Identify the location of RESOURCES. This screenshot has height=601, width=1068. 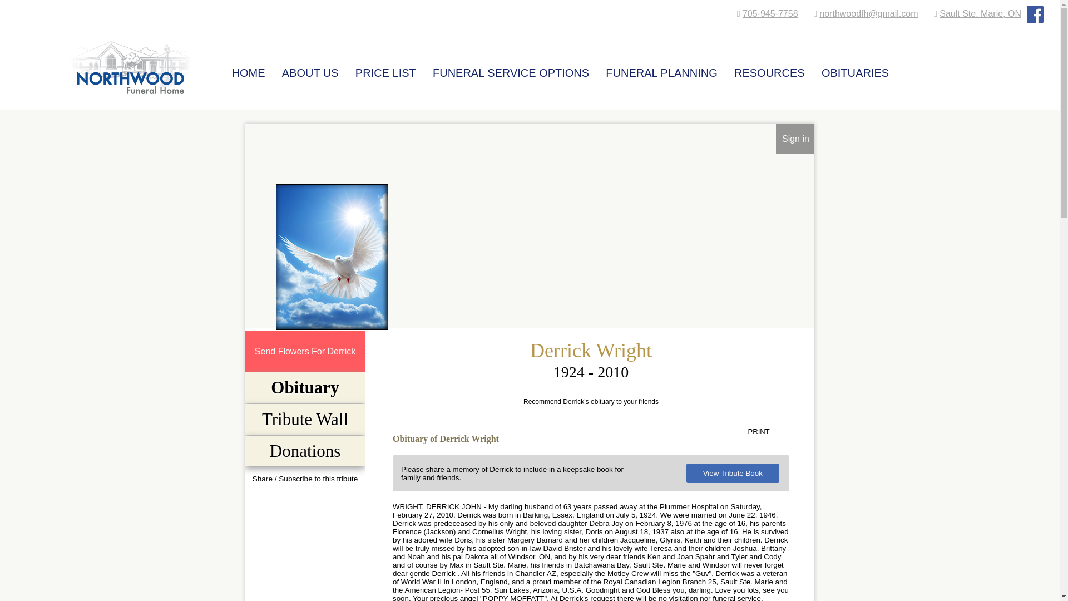
(769, 69).